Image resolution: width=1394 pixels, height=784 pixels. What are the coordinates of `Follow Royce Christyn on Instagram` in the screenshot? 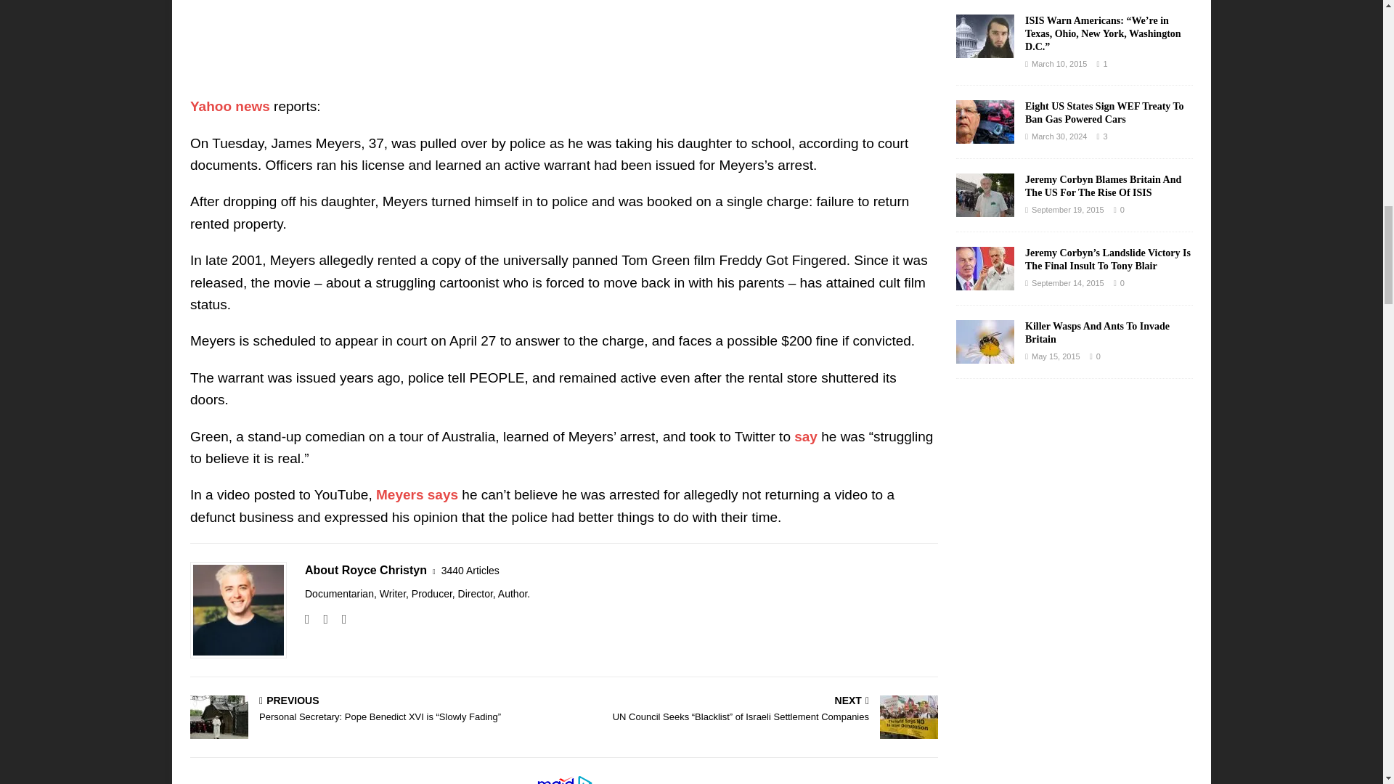 It's located at (319, 618).